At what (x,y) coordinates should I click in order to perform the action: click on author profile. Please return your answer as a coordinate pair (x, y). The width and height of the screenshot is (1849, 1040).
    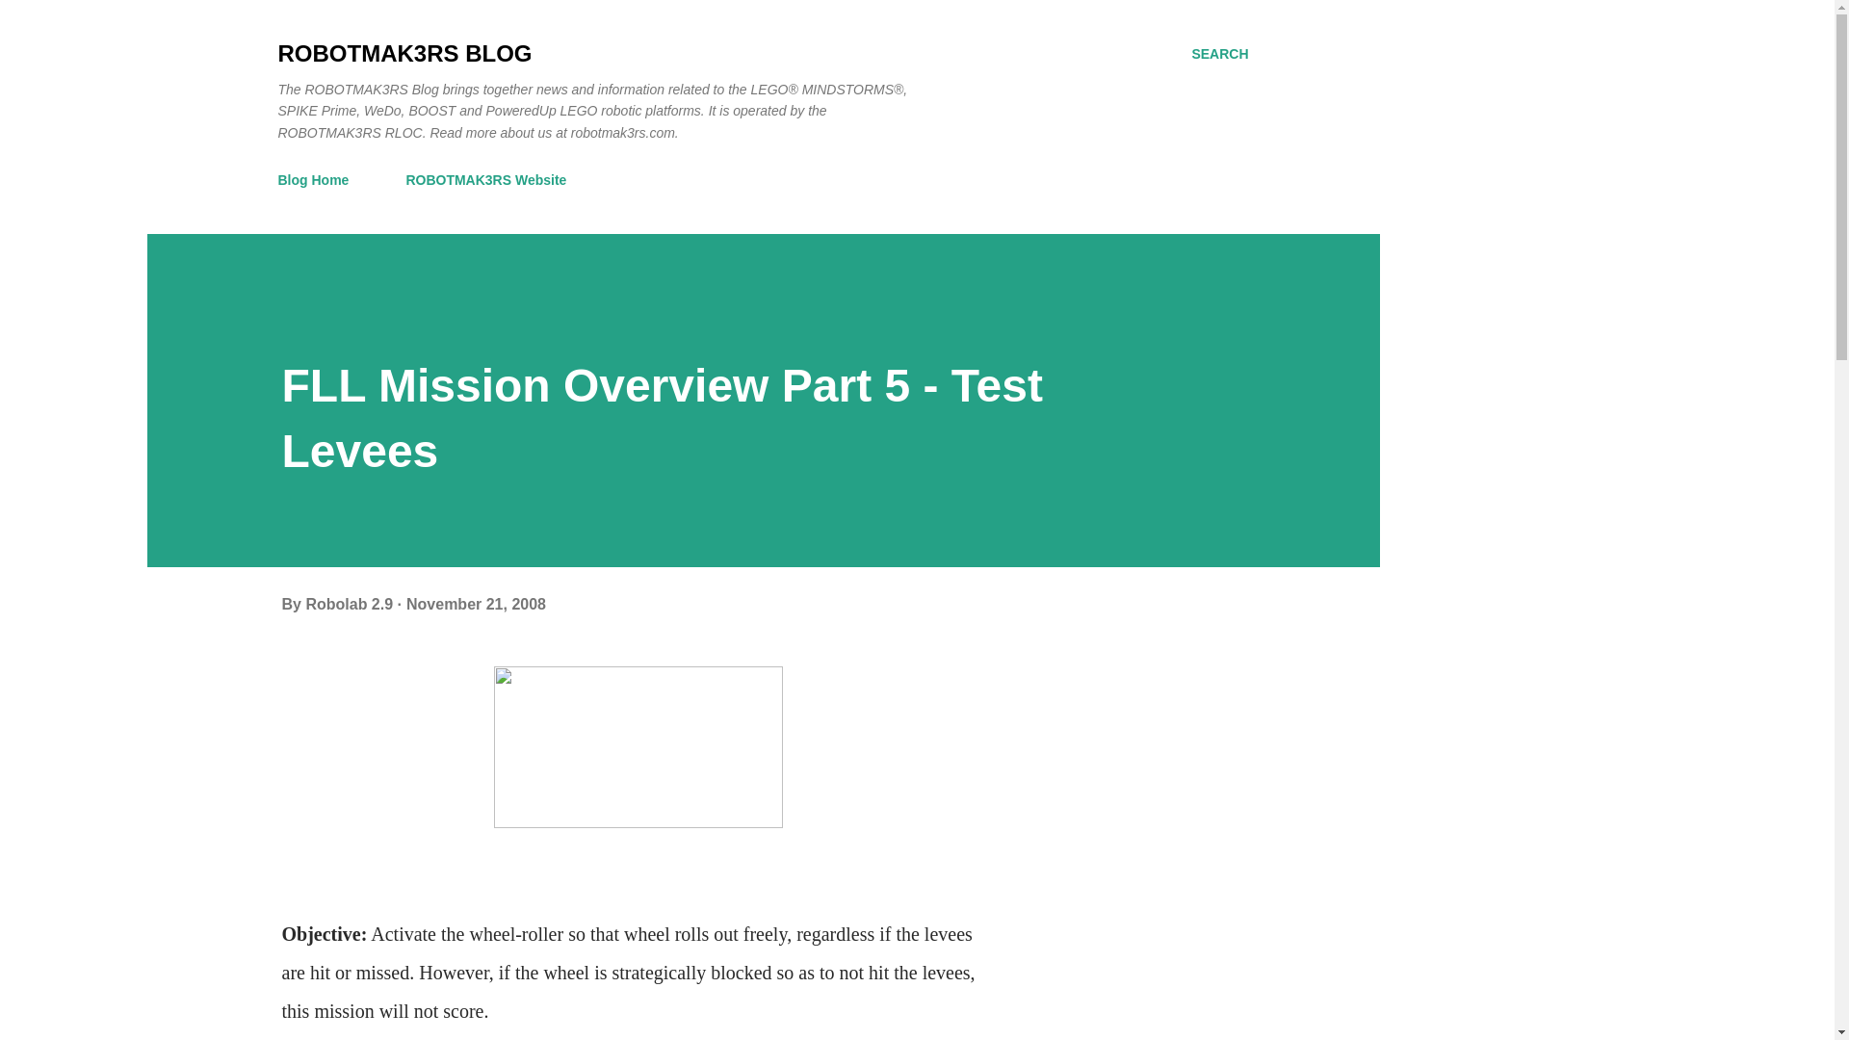
    Looking at the image, I should click on (351, 604).